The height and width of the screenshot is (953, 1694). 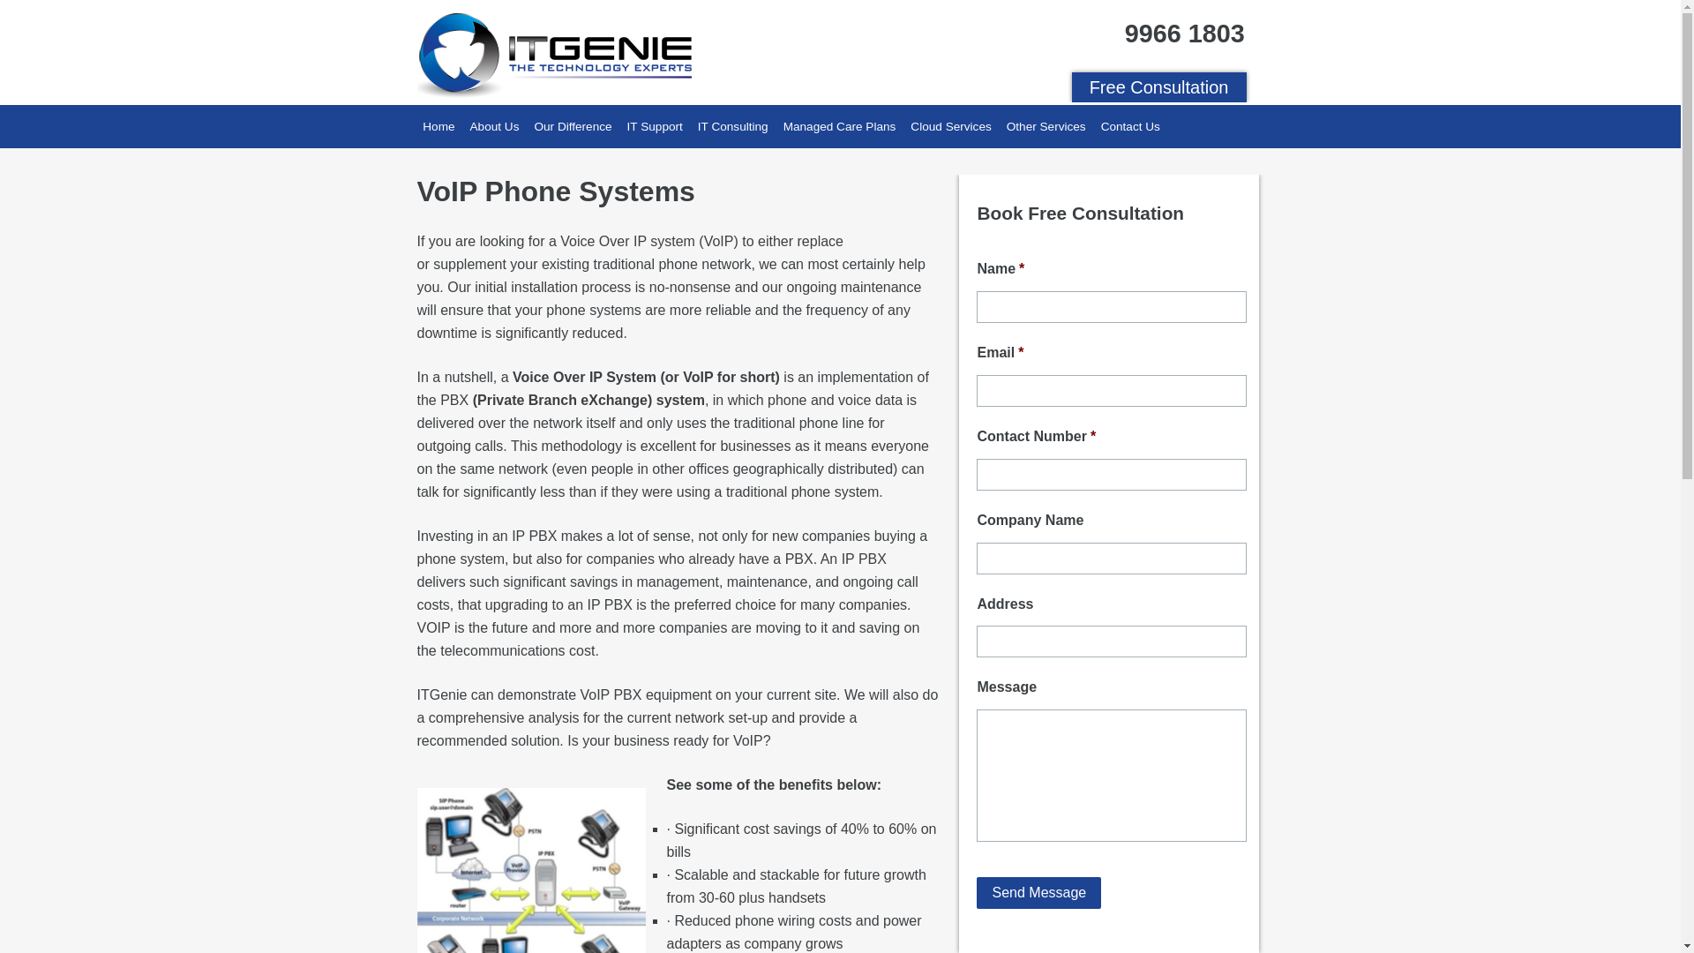 I want to click on Send Message, so click(x=1039, y=893).